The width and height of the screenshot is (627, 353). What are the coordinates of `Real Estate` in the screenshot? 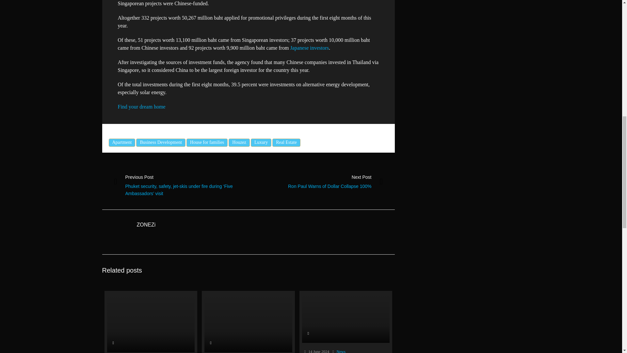 It's located at (286, 143).